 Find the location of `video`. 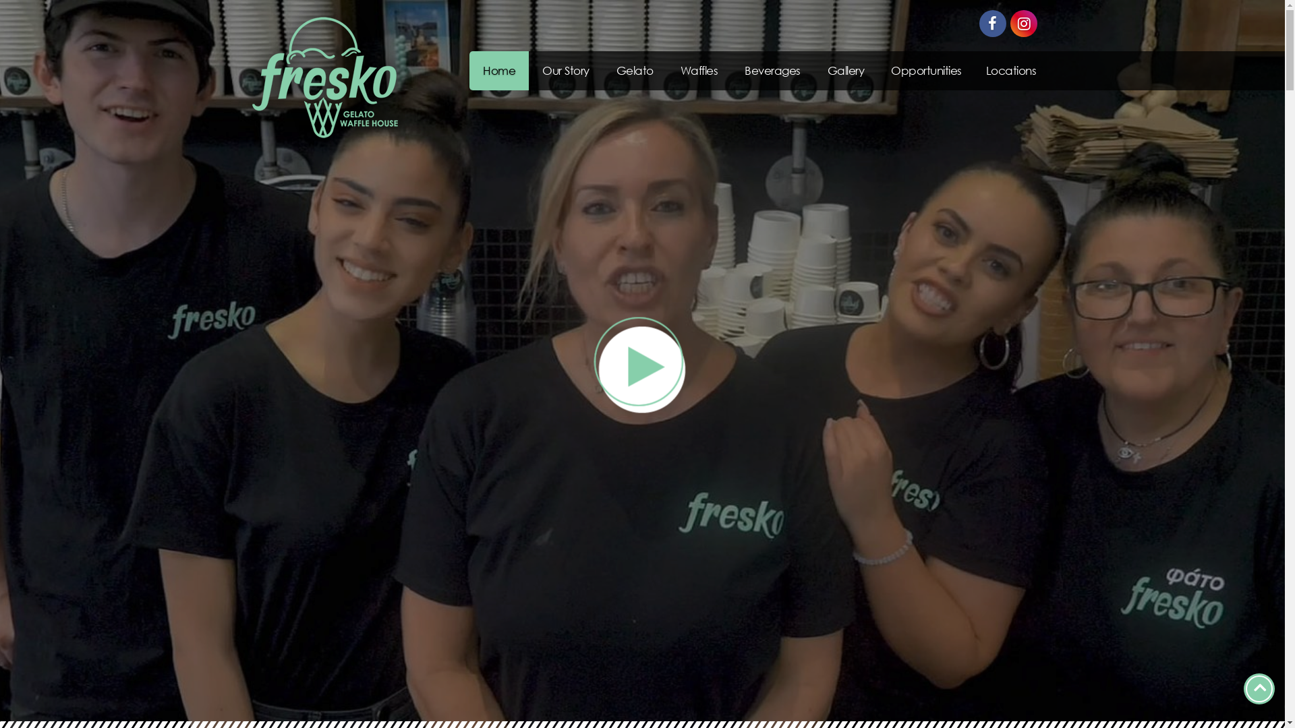

video is located at coordinates (642, 364).